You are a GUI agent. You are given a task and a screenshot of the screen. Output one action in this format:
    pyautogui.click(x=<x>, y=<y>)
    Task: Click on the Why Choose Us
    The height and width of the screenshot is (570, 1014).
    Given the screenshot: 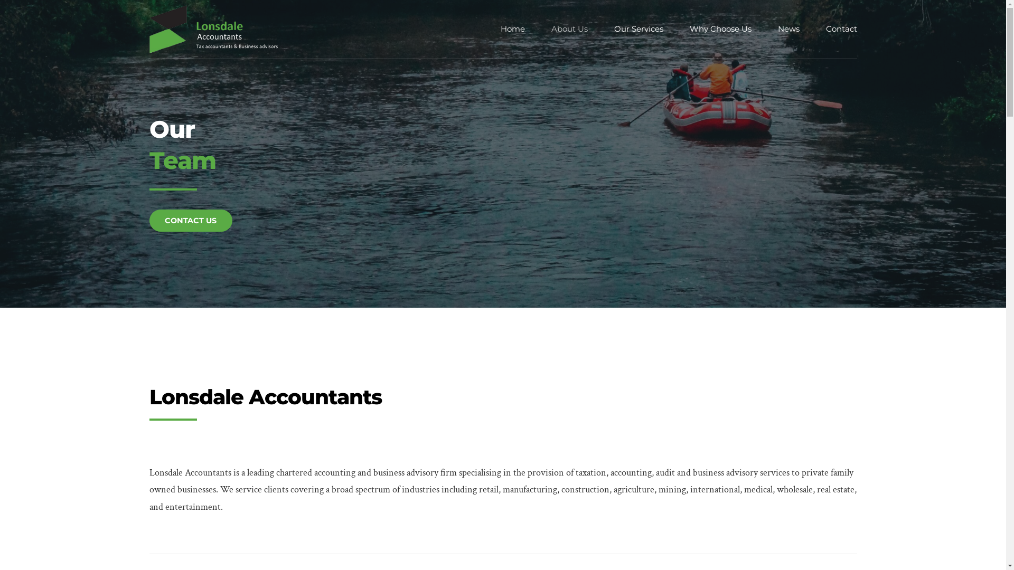 What is the action you would take?
    pyautogui.click(x=720, y=29)
    